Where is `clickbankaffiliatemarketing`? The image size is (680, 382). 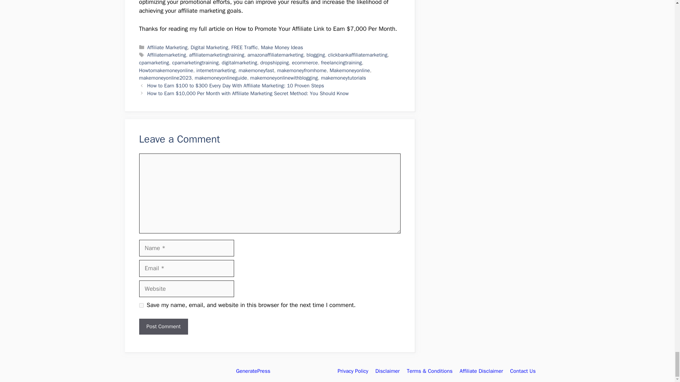
clickbankaffiliatemarketing is located at coordinates (358, 54).